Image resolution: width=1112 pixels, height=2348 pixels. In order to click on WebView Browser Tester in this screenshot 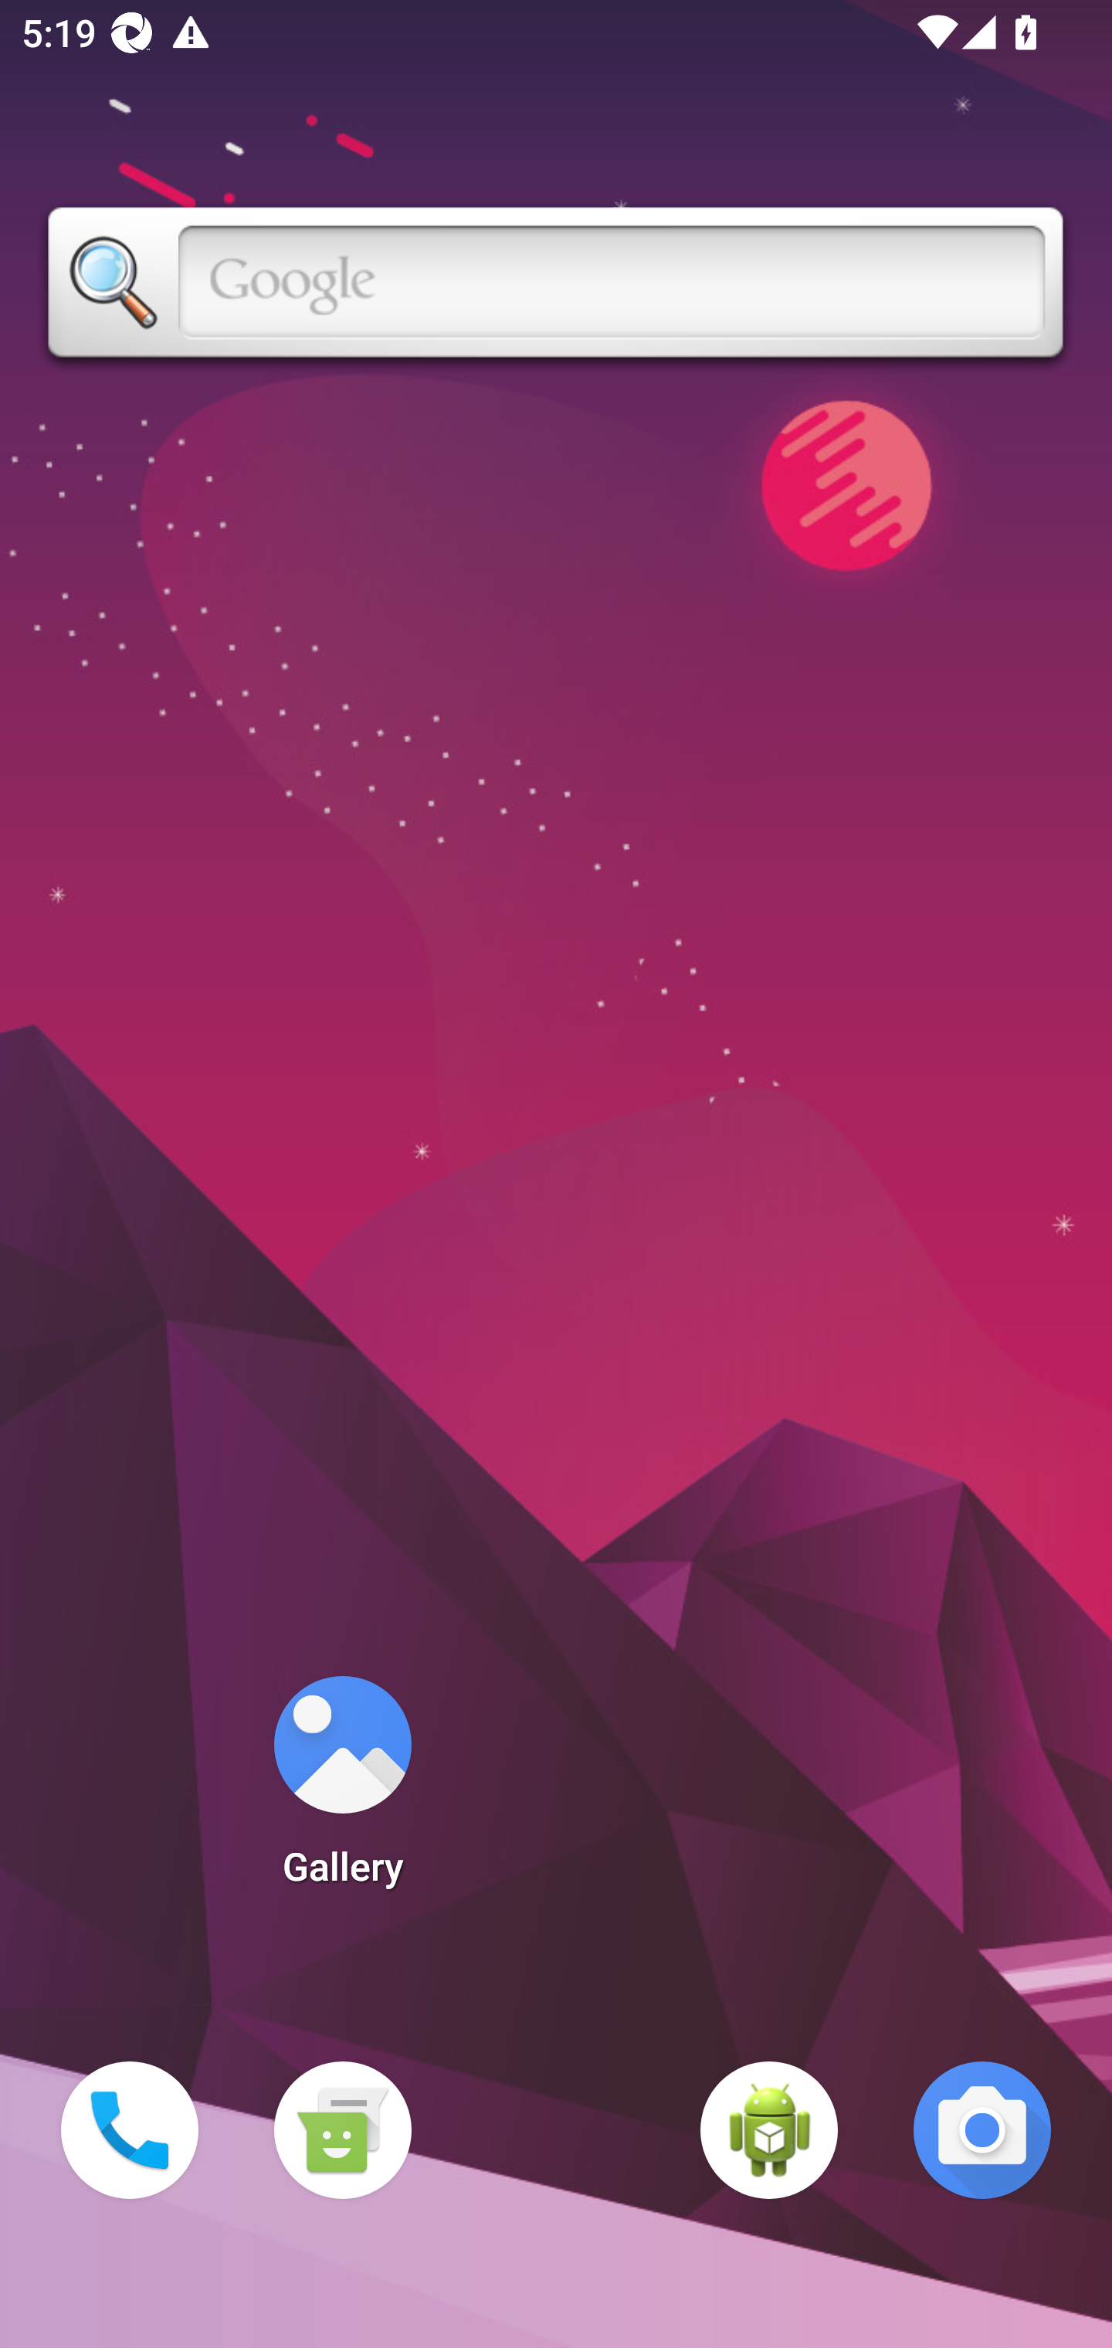, I will do `click(769, 2130)`.